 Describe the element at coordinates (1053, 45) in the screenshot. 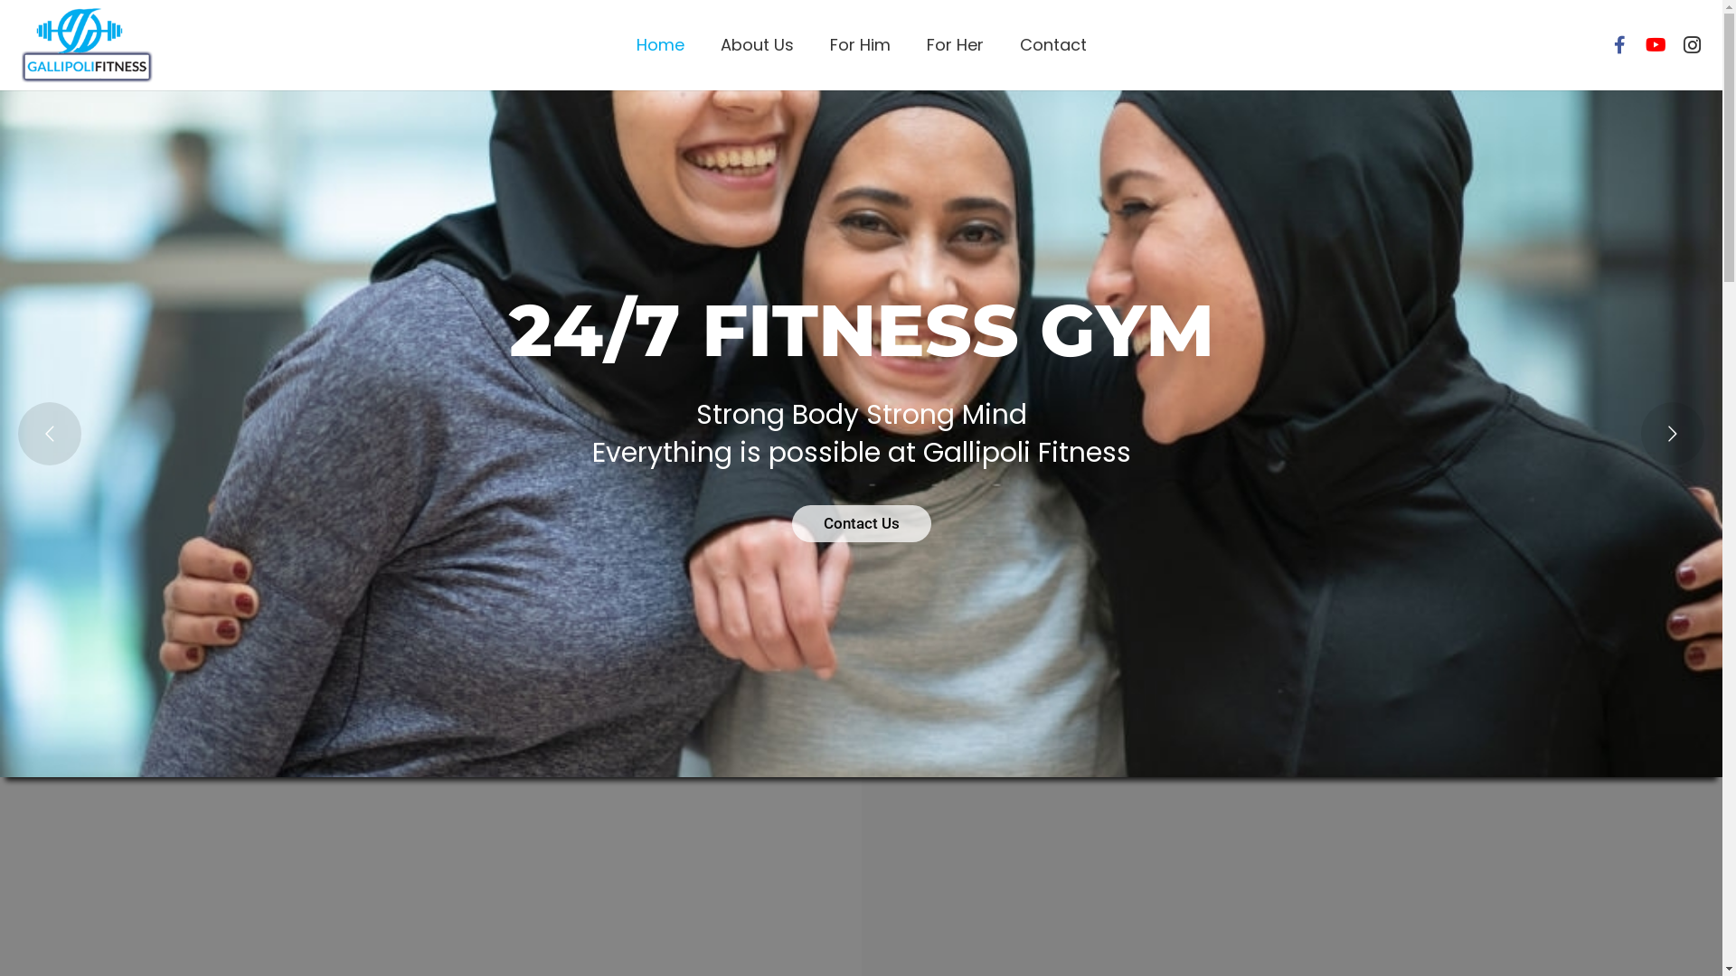

I see `Contact` at that location.